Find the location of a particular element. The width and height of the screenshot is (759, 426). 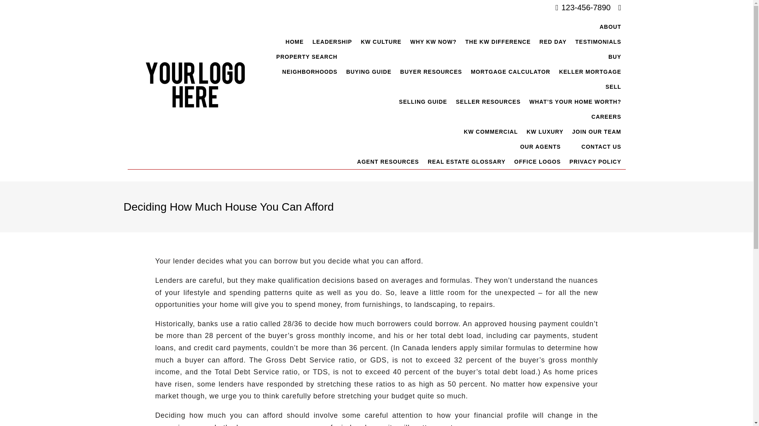

CAREERS is located at coordinates (542, 117).